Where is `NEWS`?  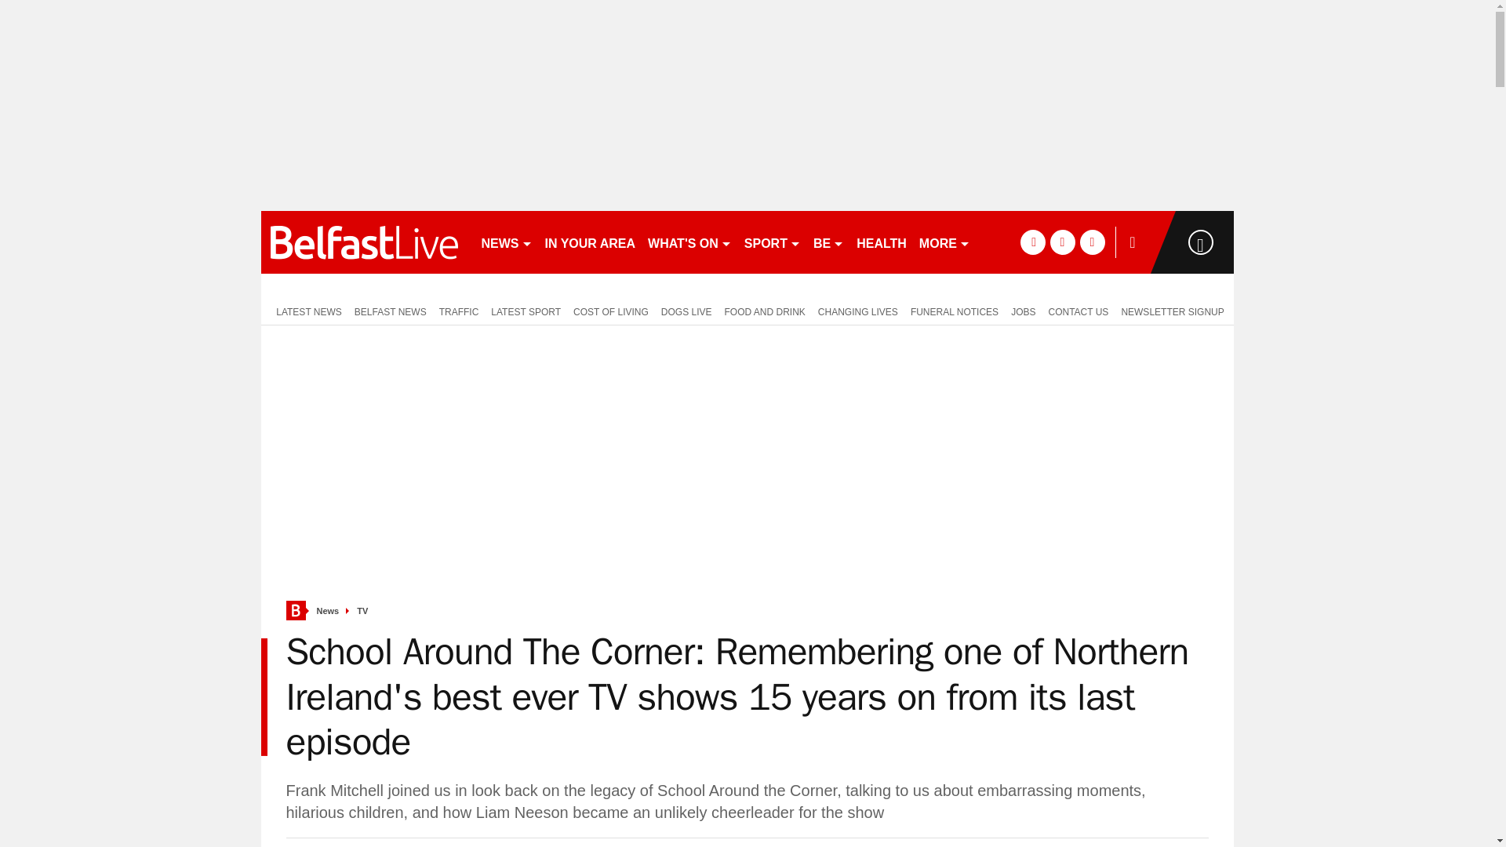 NEWS is located at coordinates (507, 242).